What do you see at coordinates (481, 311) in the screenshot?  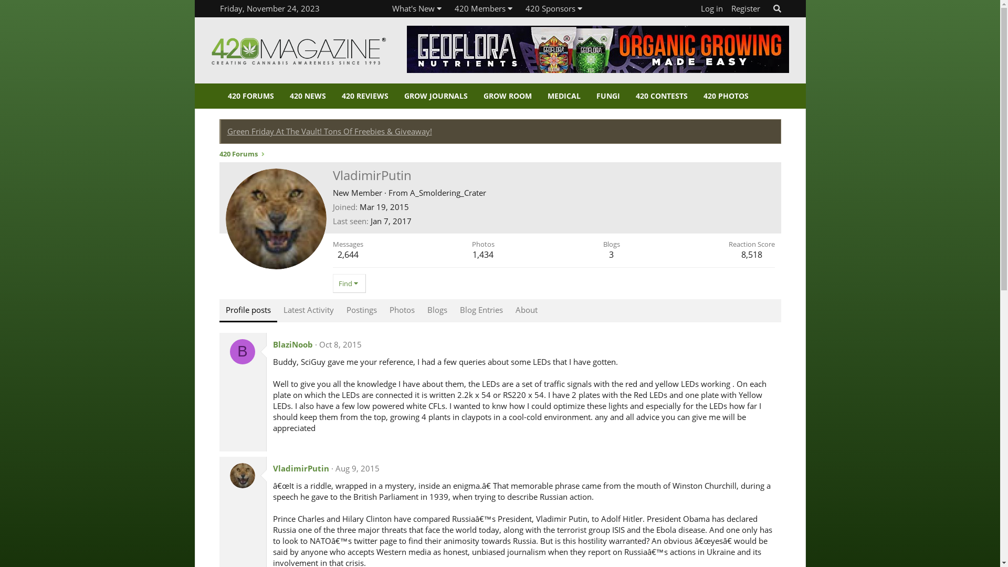 I see `Blog Entries` at bounding box center [481, 311].